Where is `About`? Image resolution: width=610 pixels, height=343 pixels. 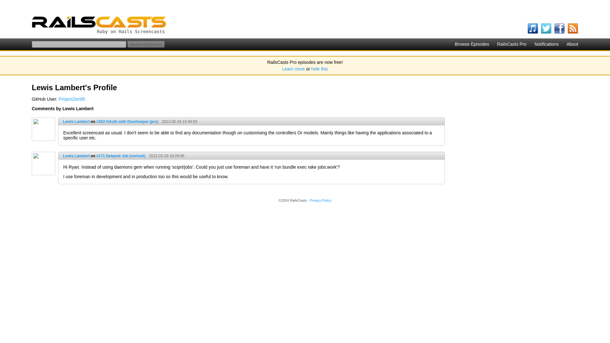
About is located at coordinates (573, 44).